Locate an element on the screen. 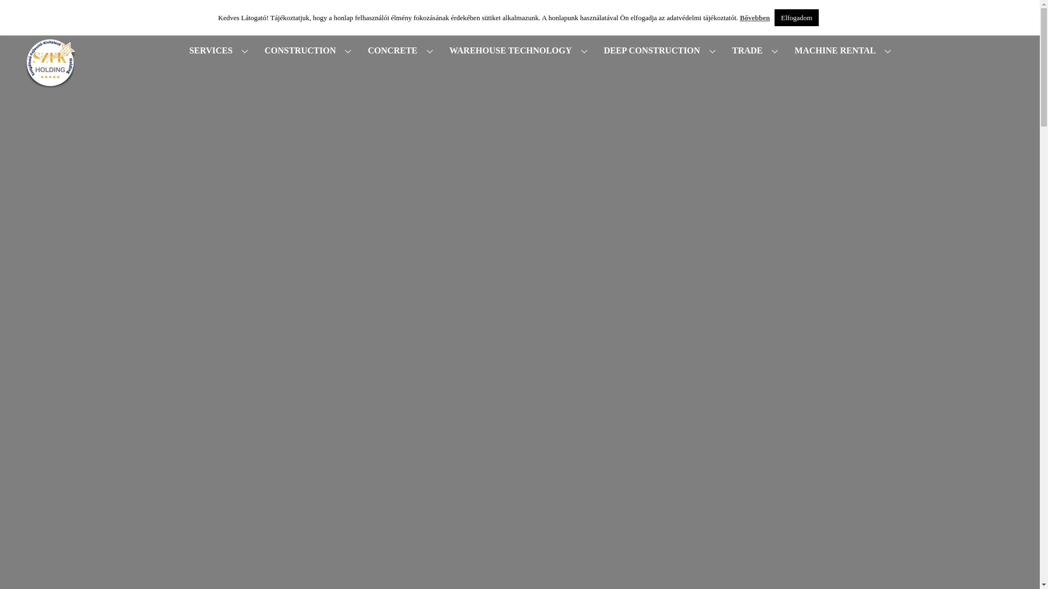 The height and width of the screenshot is (589, 1048). WAREHOUSE TECHNOLOGY is located at coordinates (520, 51).